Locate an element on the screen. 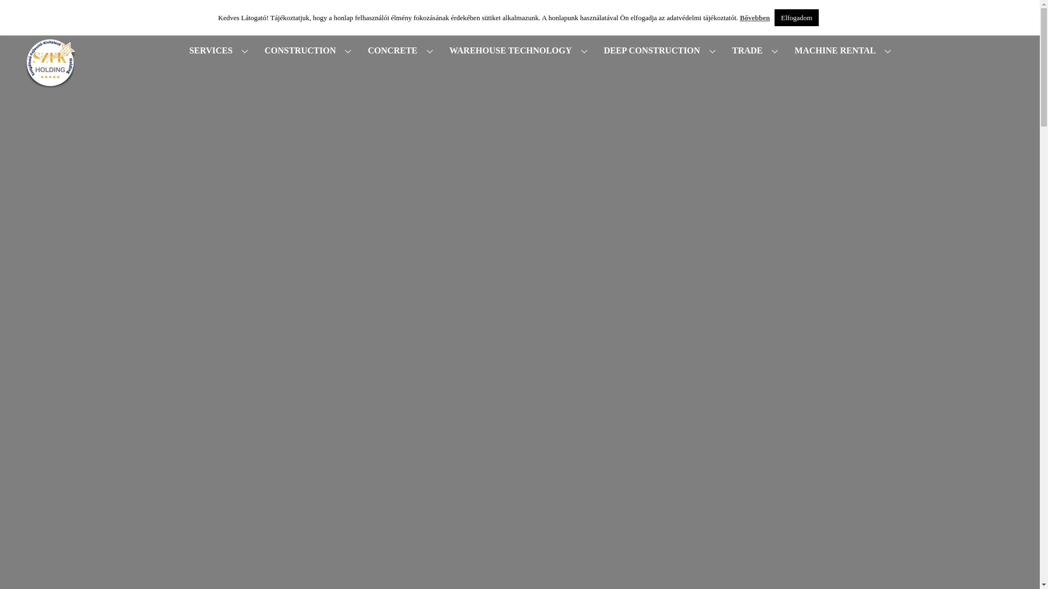 The height and width of the screenshot is (589, 1048). WAREHOUSE TECHNOLOGY is located at coordinates (520, 51).